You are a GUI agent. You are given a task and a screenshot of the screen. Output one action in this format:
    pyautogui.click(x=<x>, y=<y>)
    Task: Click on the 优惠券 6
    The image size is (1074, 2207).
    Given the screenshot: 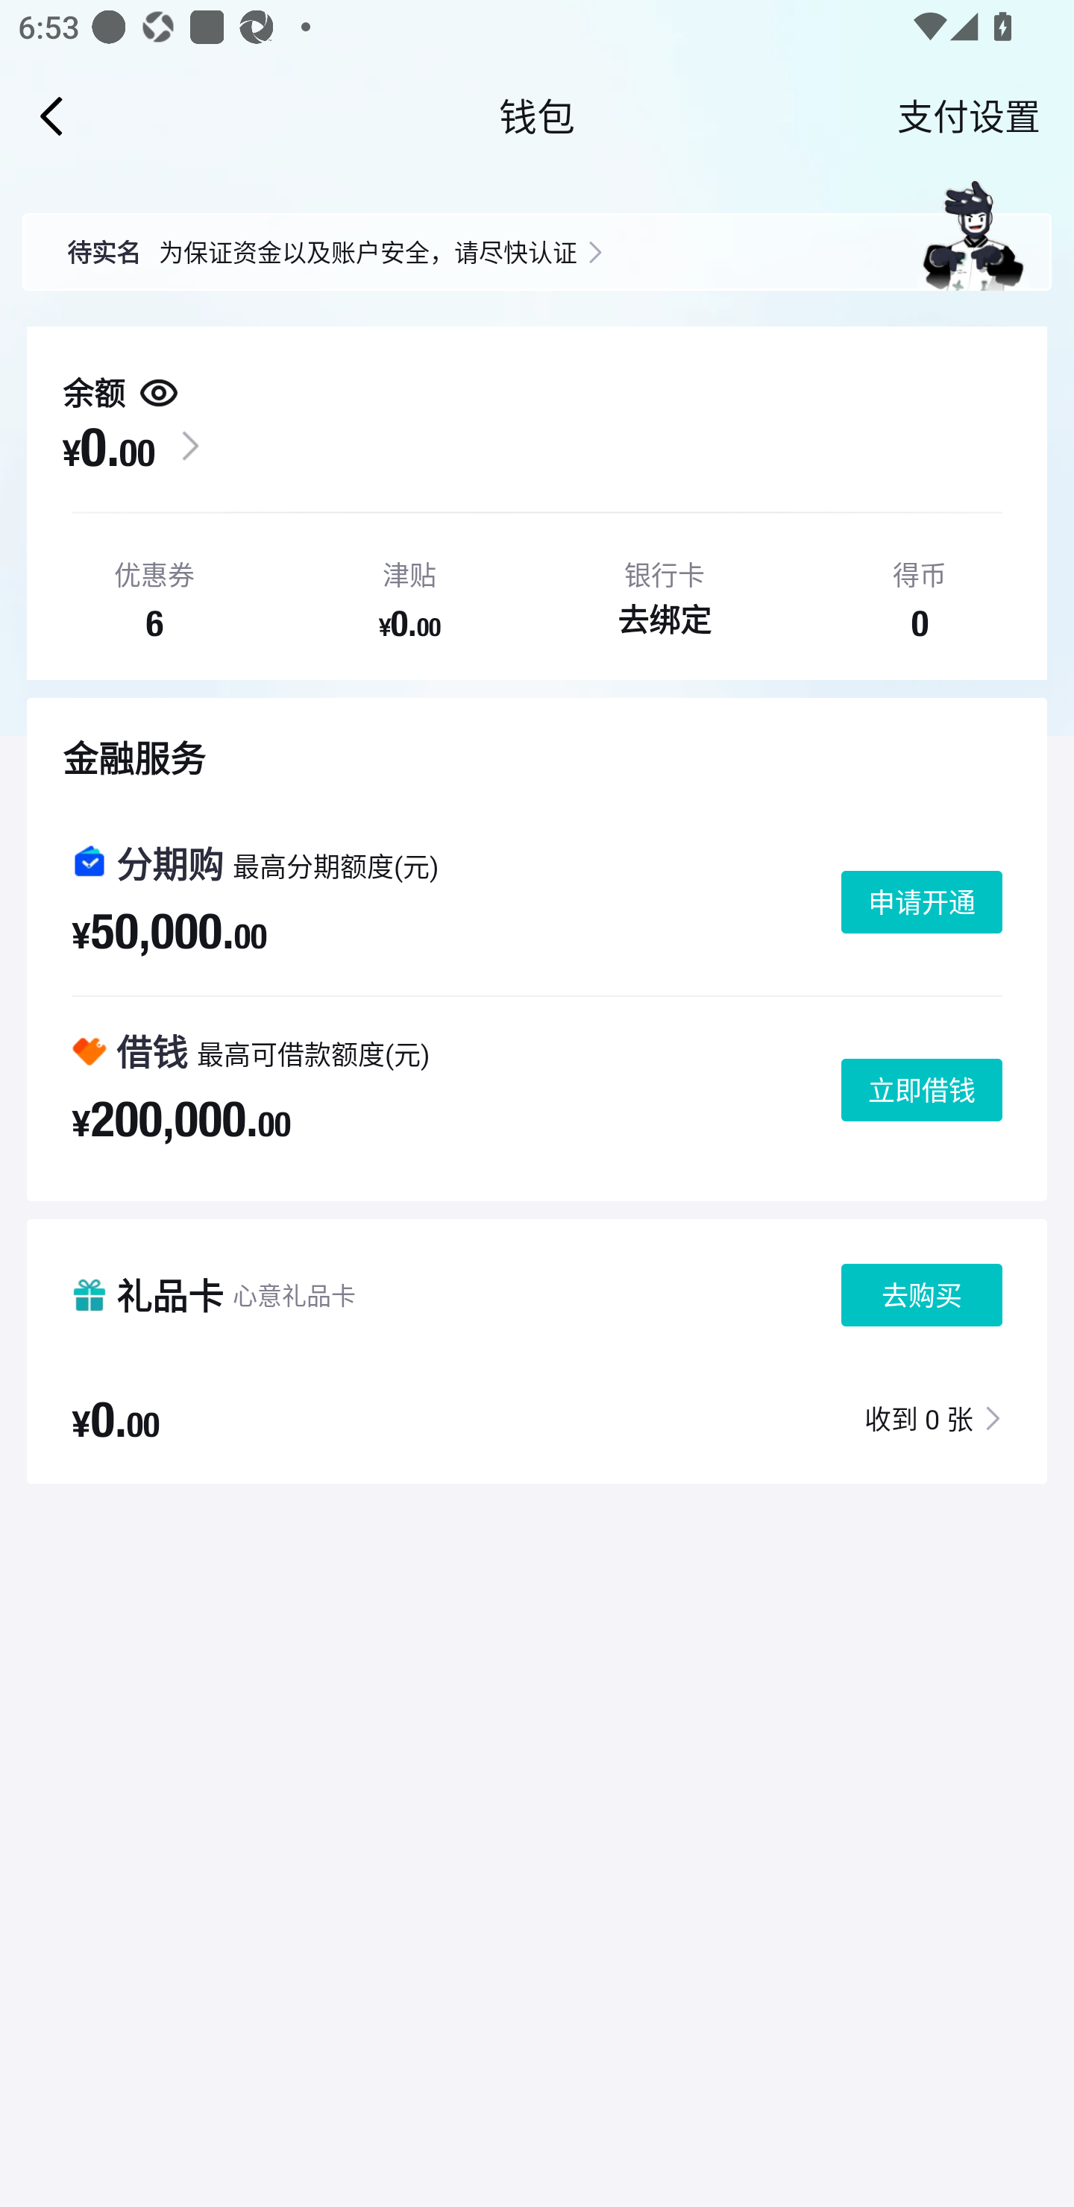 What is the action you would take?
    pyautogui.click(x=154, y=591)
    